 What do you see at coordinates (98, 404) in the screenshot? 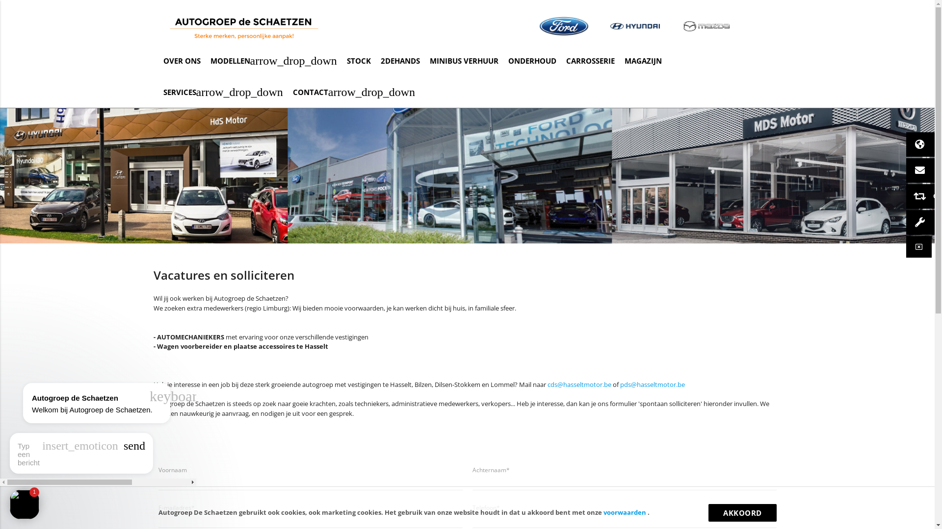
I see `trengo-widget-greeter` at bounding box center [98, 404].